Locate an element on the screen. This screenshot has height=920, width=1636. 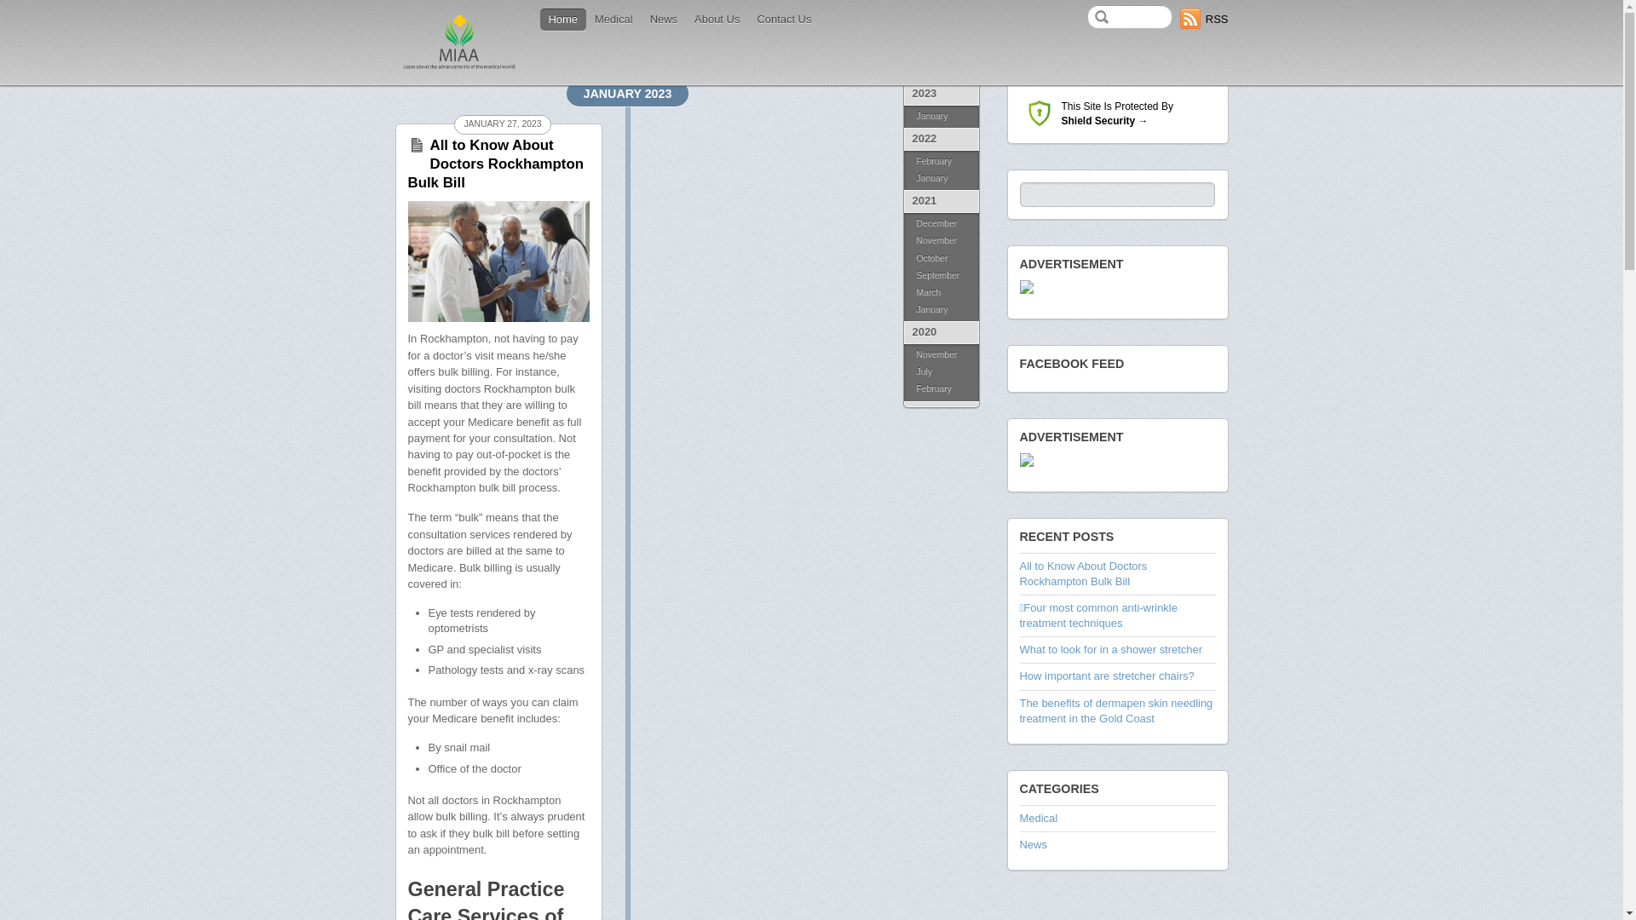
Home is located at coordinates (564, 20).